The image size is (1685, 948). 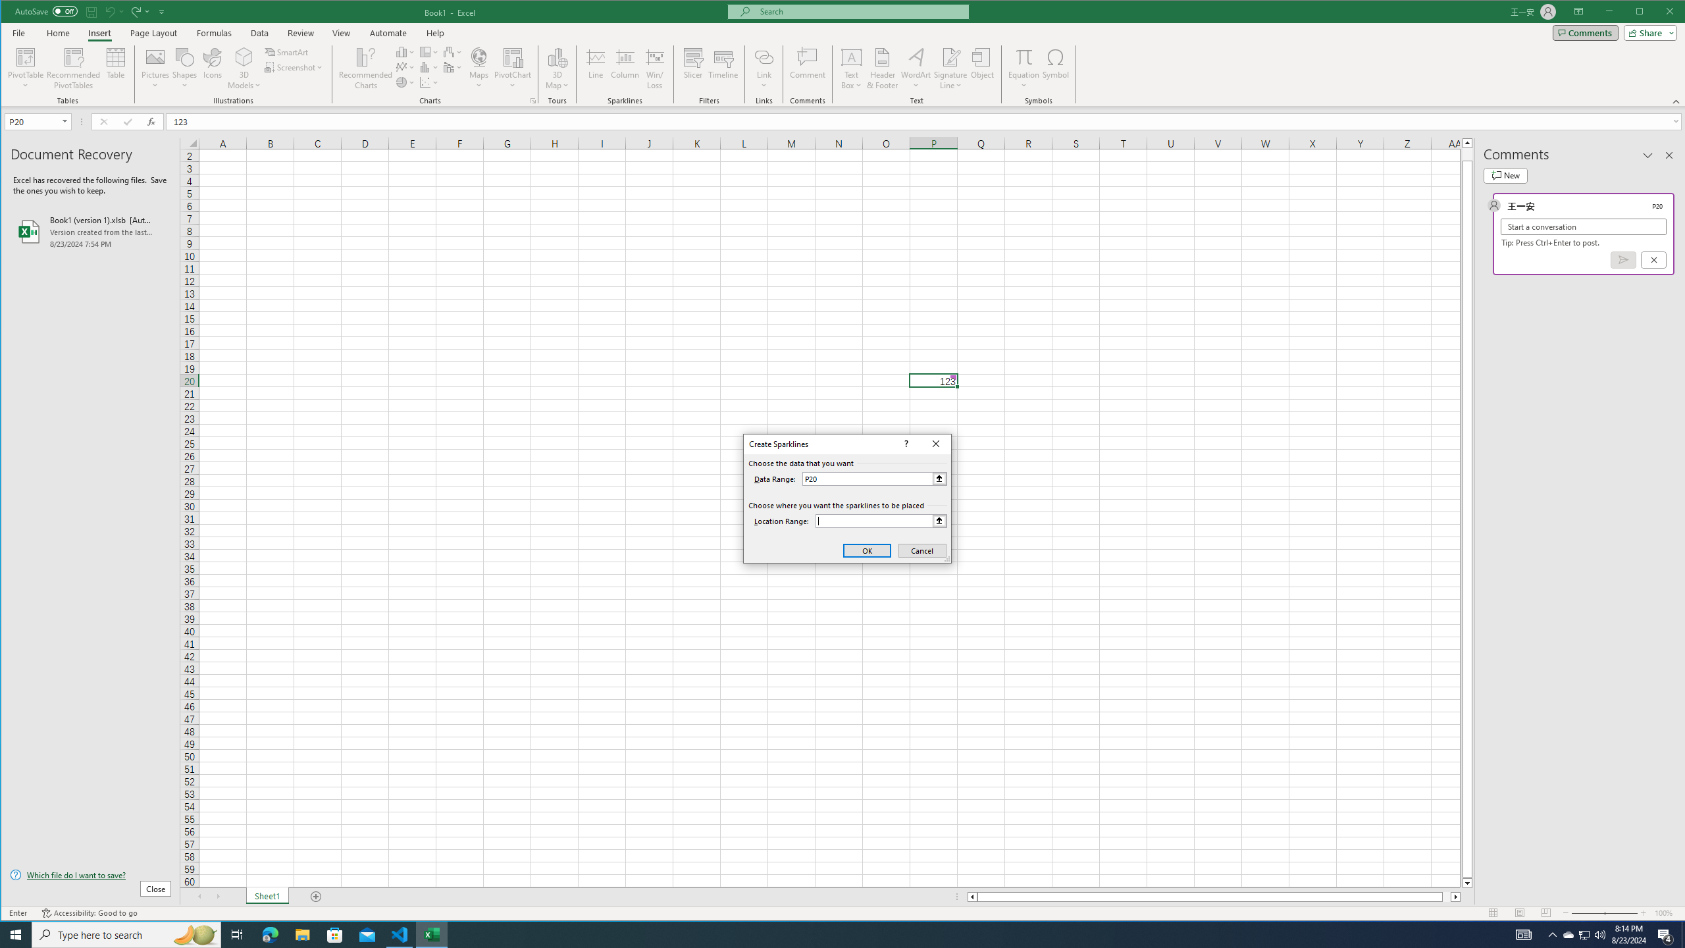 I want to click on PivotChart, so click(x=513, y=57).